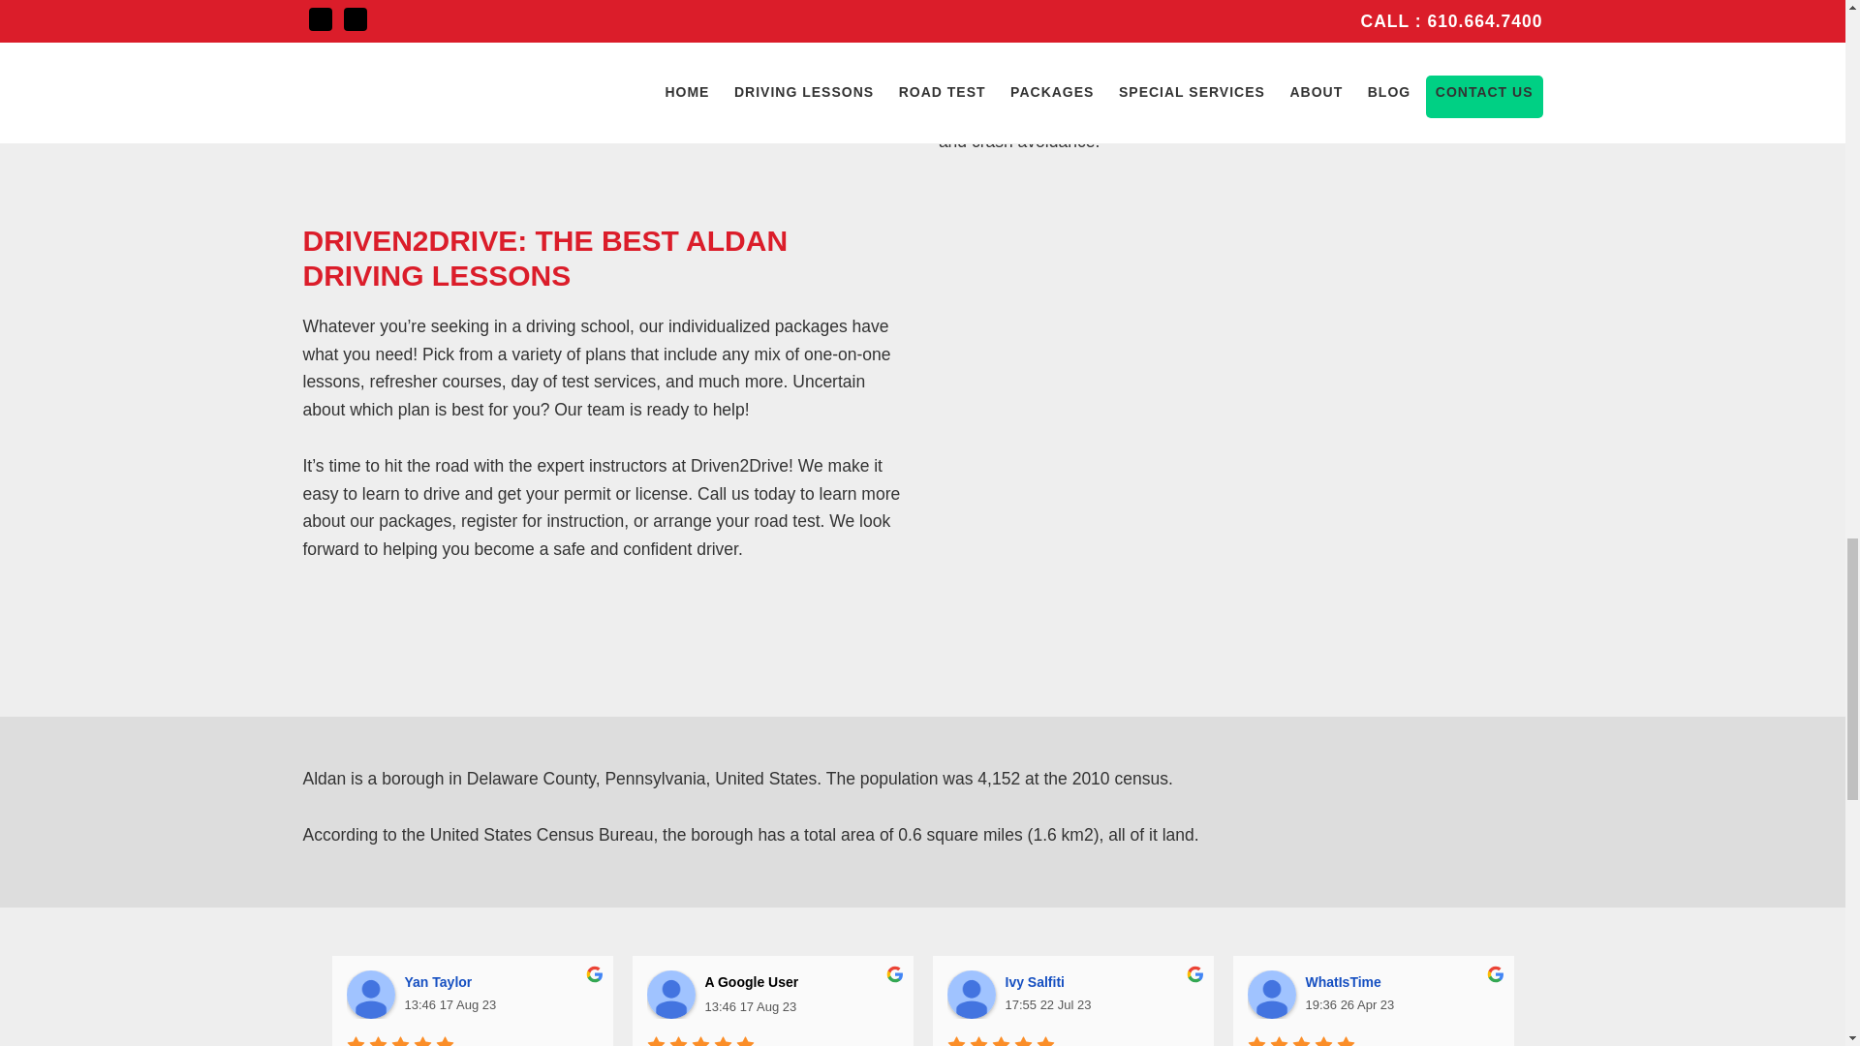 The height and width of the screenshot is (1046, 1860). What do you see at coordinates (971, 994) in the screenshot?
I see `Ivy Salfiti` at bounding box center [971, 994].